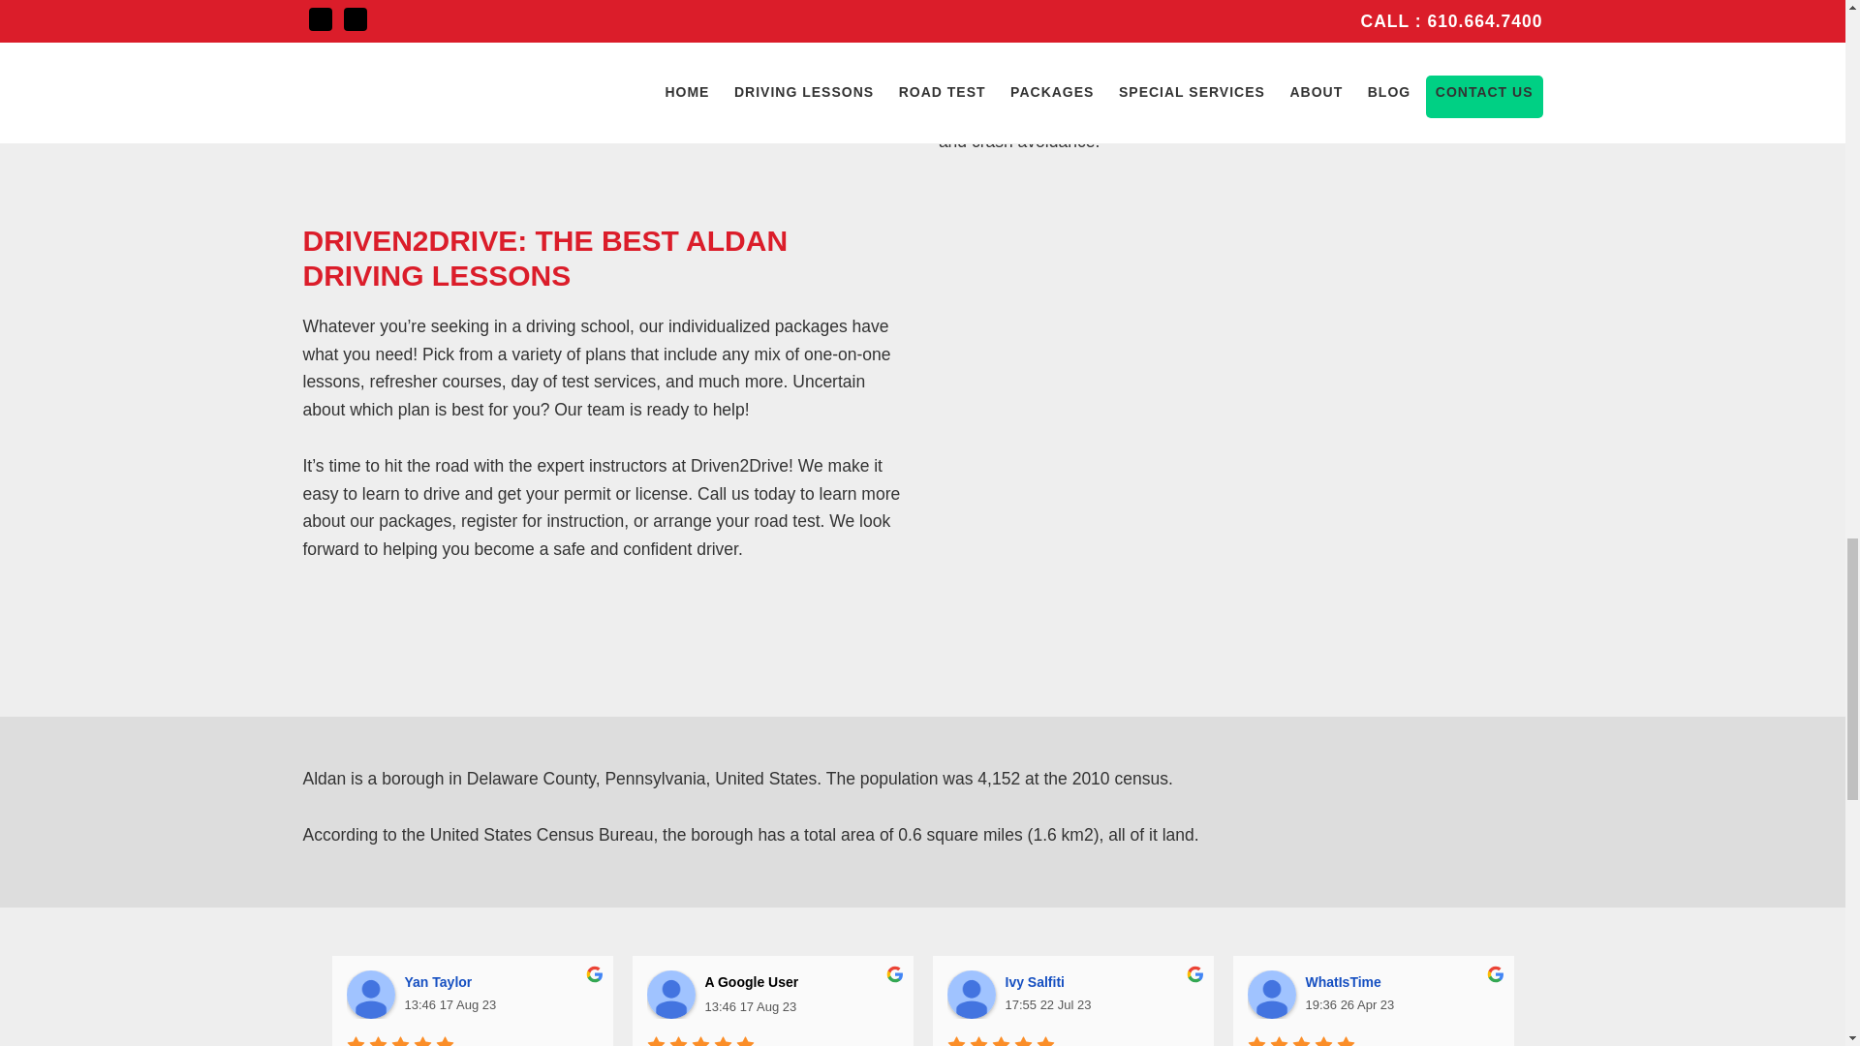 The height and width of the screenshot is (1046, 1860). What do you see at coordinates (971, 994) in the screenshot?
I see `Ivy Salfiti` at bounding box center [971, 994].